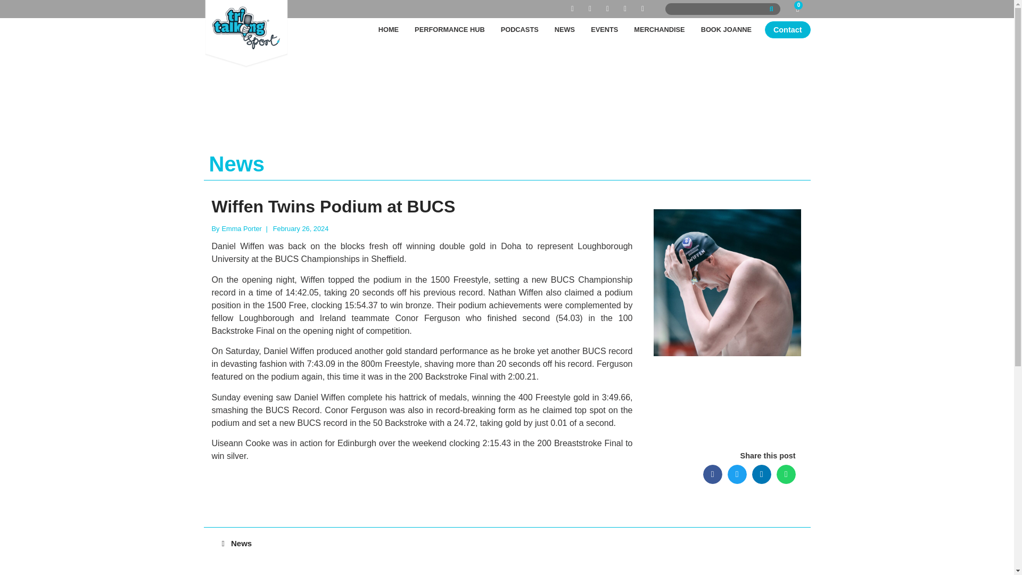  What do you see at coordinates (659, 29) in the screenshot?
I see `MERCHANDISE` at bounding box center [659, 29].